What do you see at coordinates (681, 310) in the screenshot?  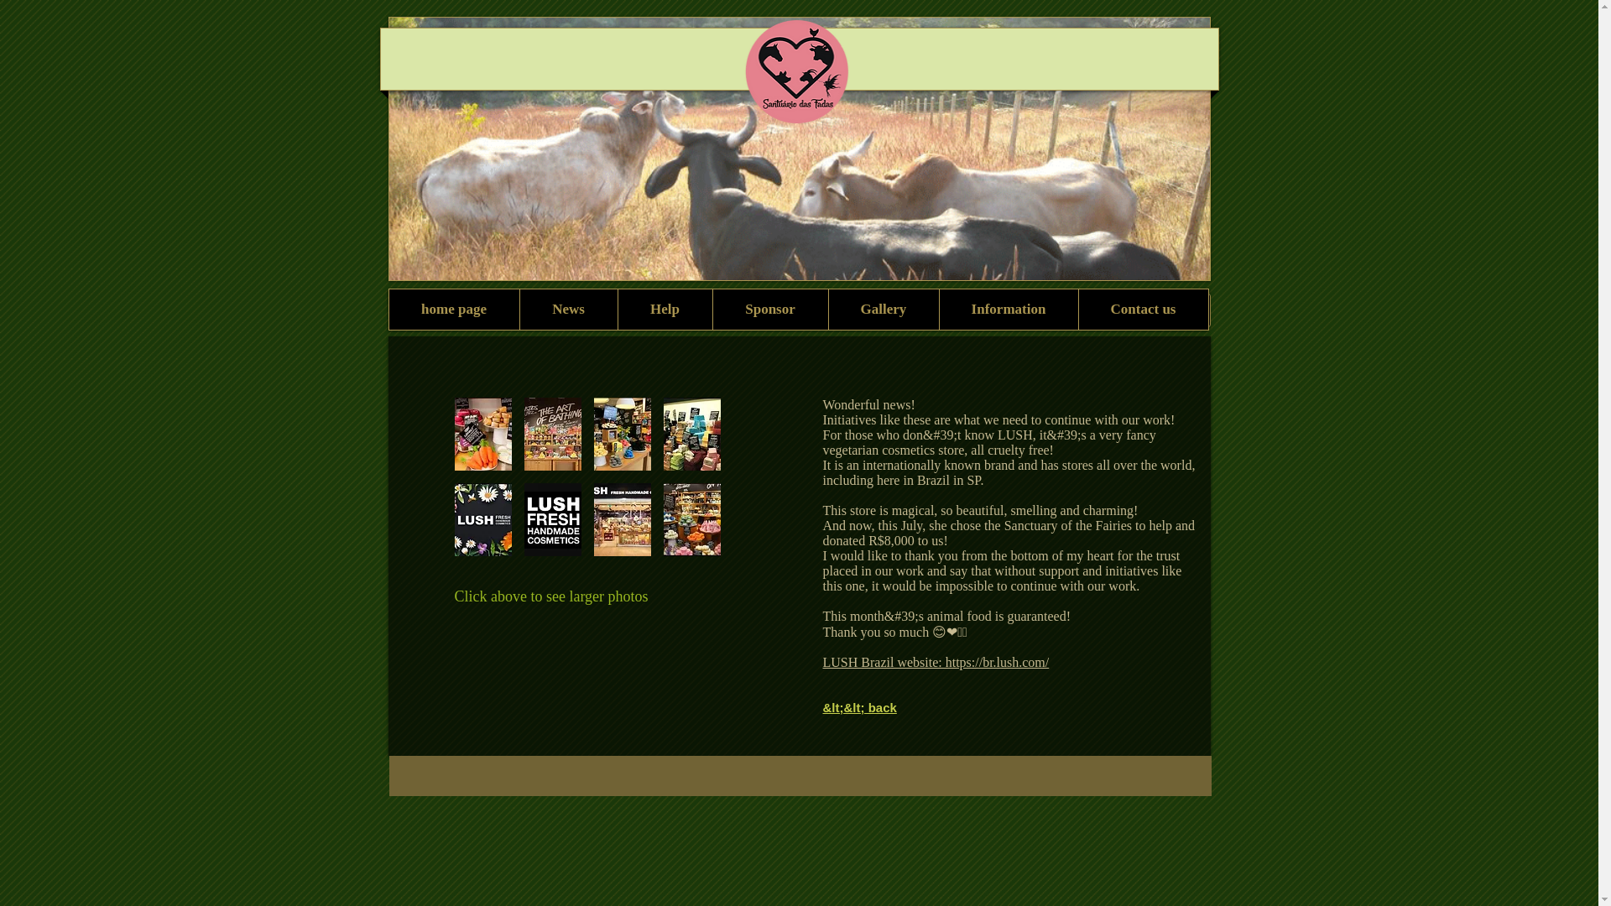 I see `Help Us` at bounding box center [681, 310].